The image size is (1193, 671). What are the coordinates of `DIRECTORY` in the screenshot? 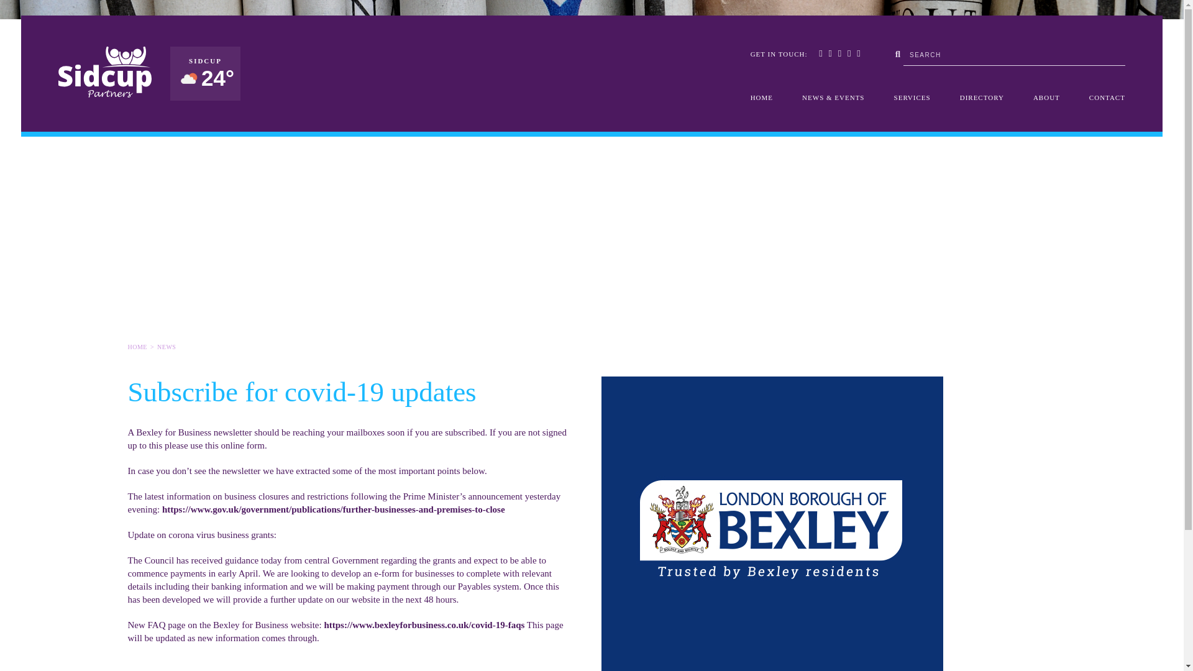 It's located at (982, 98).